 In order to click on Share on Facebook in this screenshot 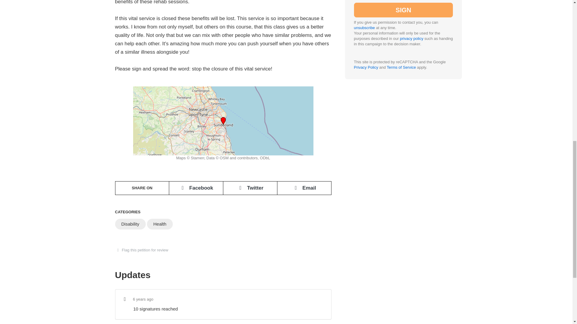, I will do `click(196, 188)`.